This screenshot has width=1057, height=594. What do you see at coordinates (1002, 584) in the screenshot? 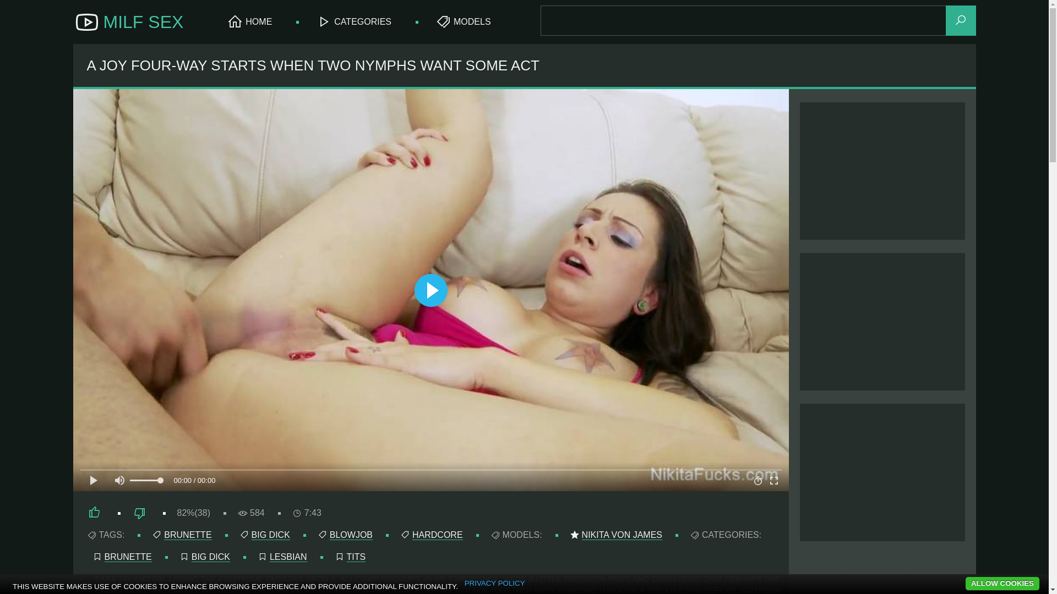
I see `ALLOW COOKIES` at bounding box center [1002, 584].